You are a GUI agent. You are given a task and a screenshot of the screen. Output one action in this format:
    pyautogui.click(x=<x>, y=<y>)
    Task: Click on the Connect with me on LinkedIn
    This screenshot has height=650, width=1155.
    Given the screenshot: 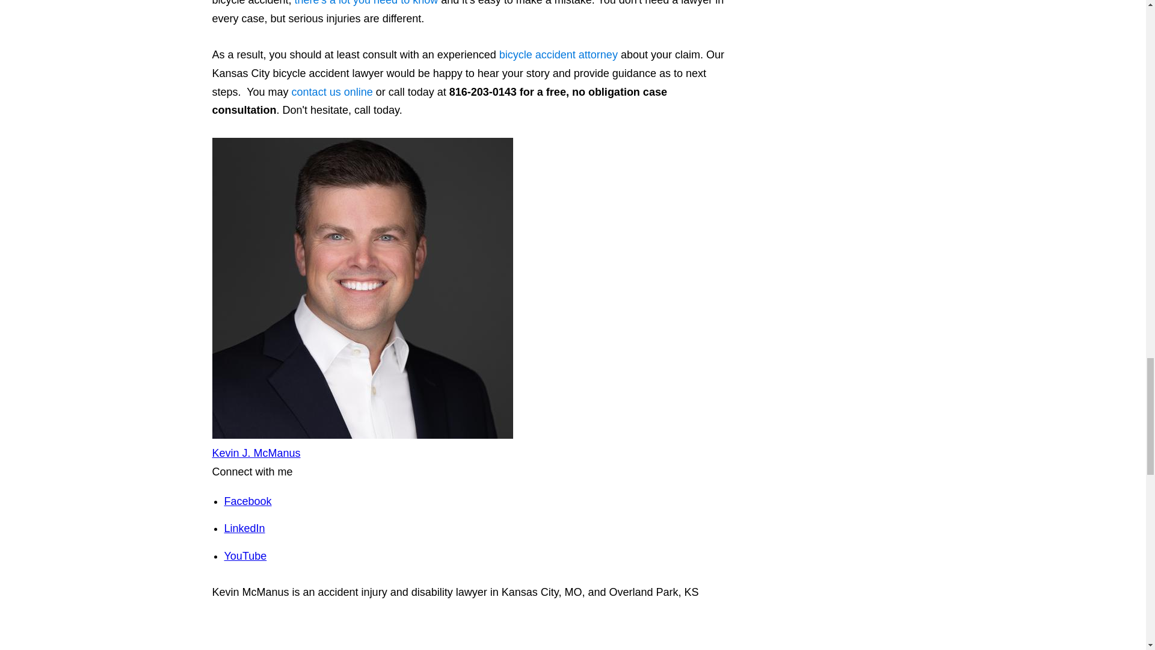 What is the action you would take?
    pyautogui.click(x=244, y=528)
    